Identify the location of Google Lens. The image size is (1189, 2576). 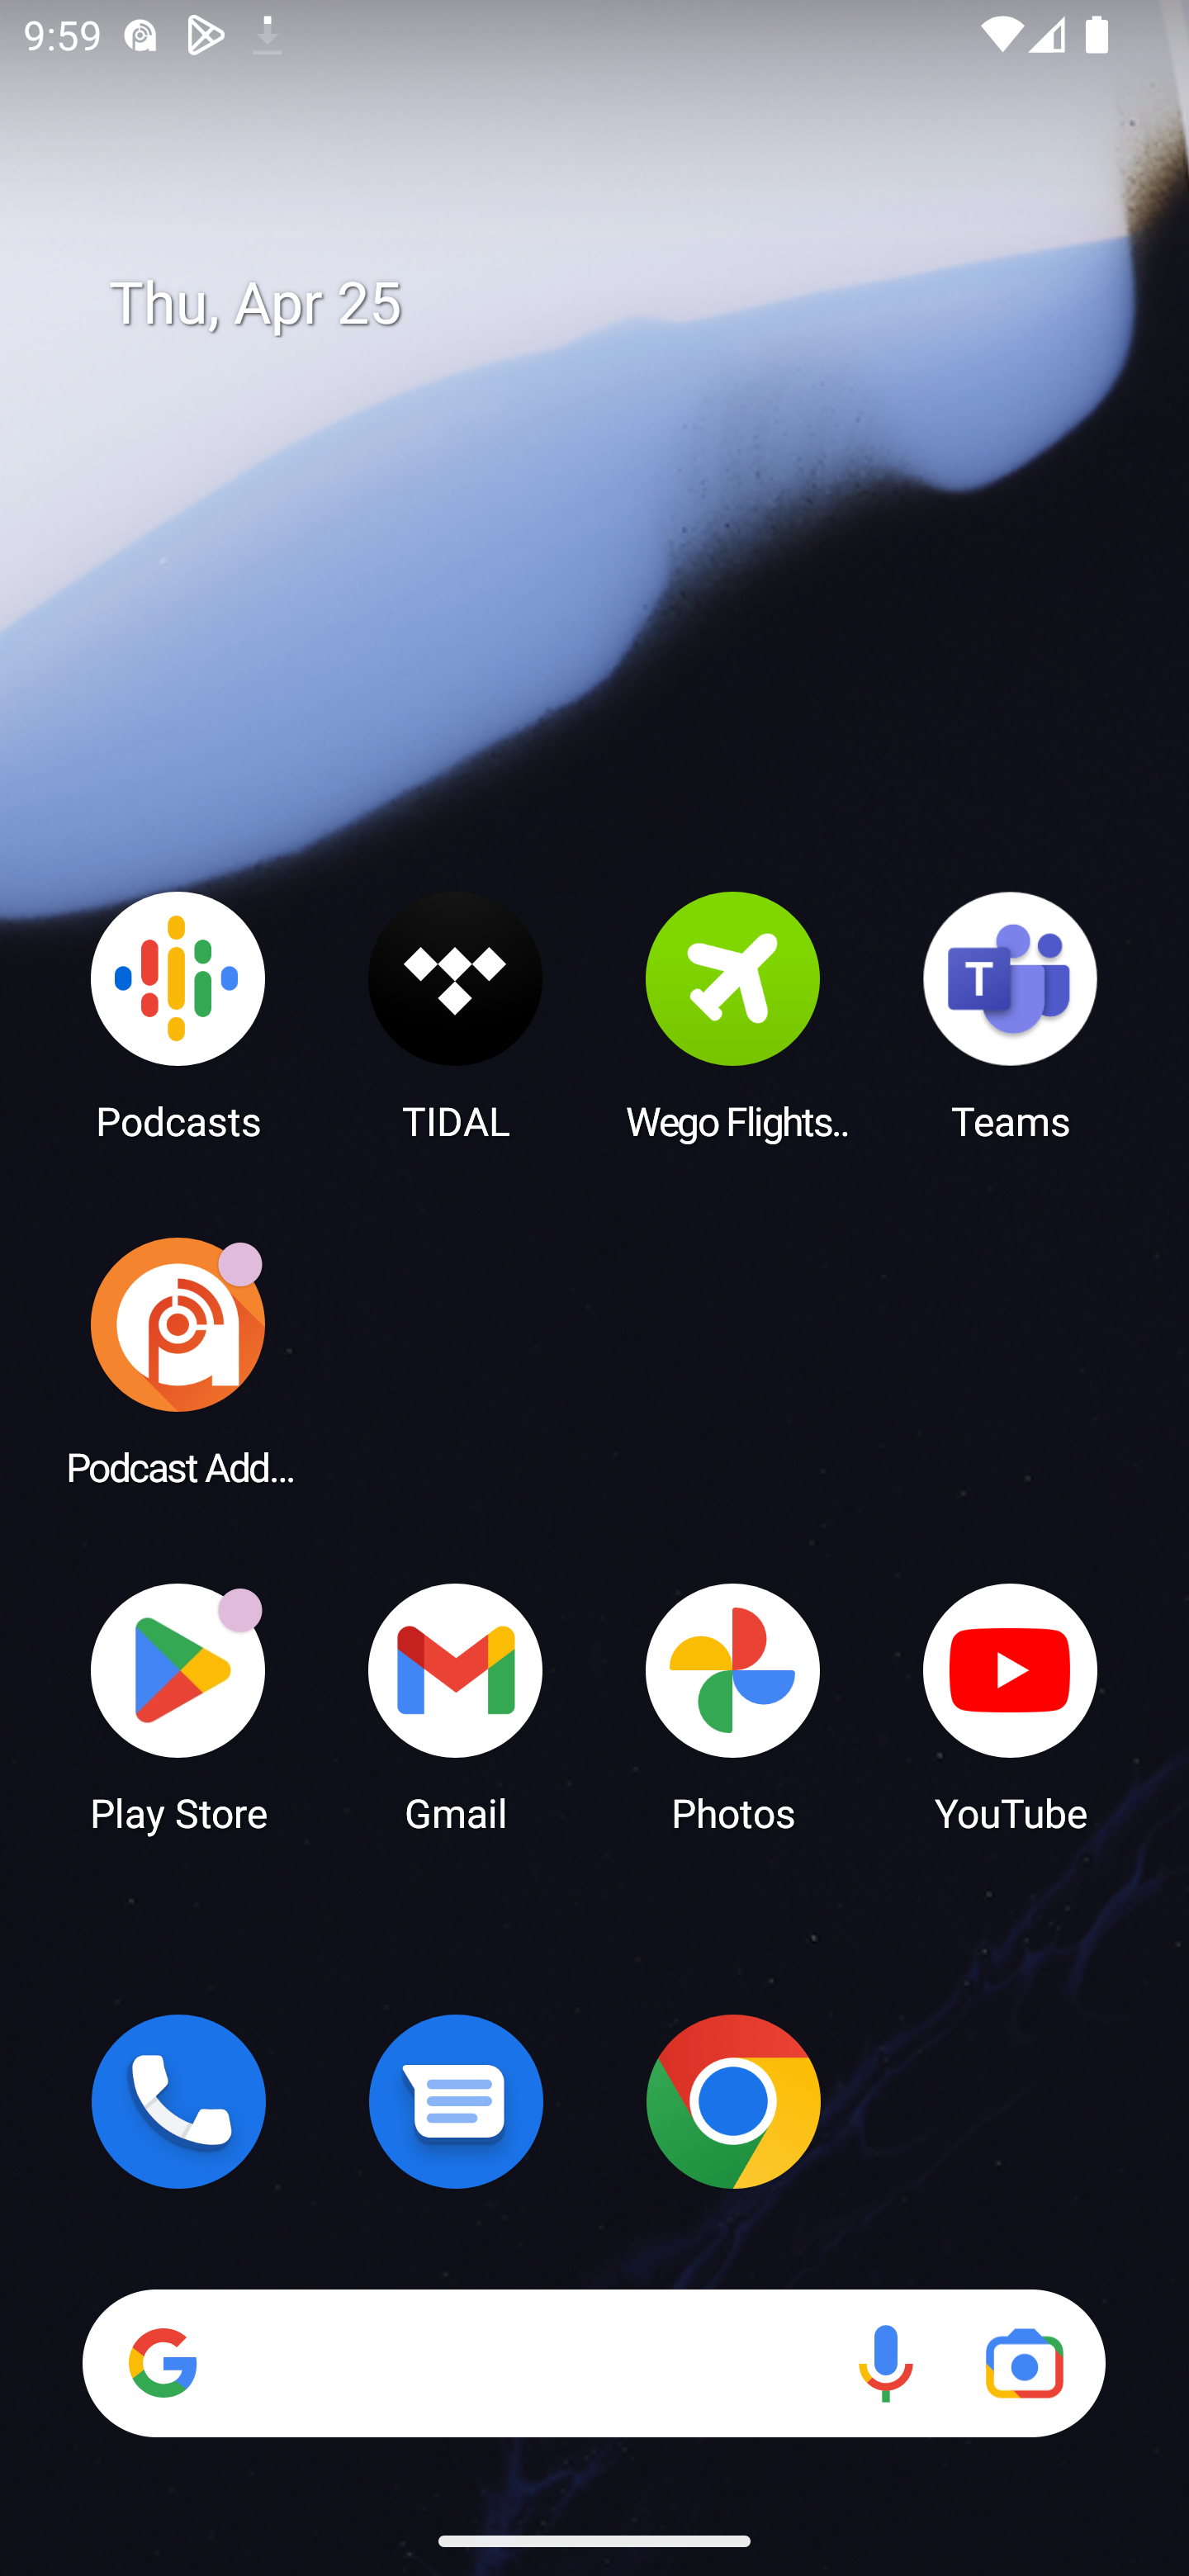
(1024, 2363).